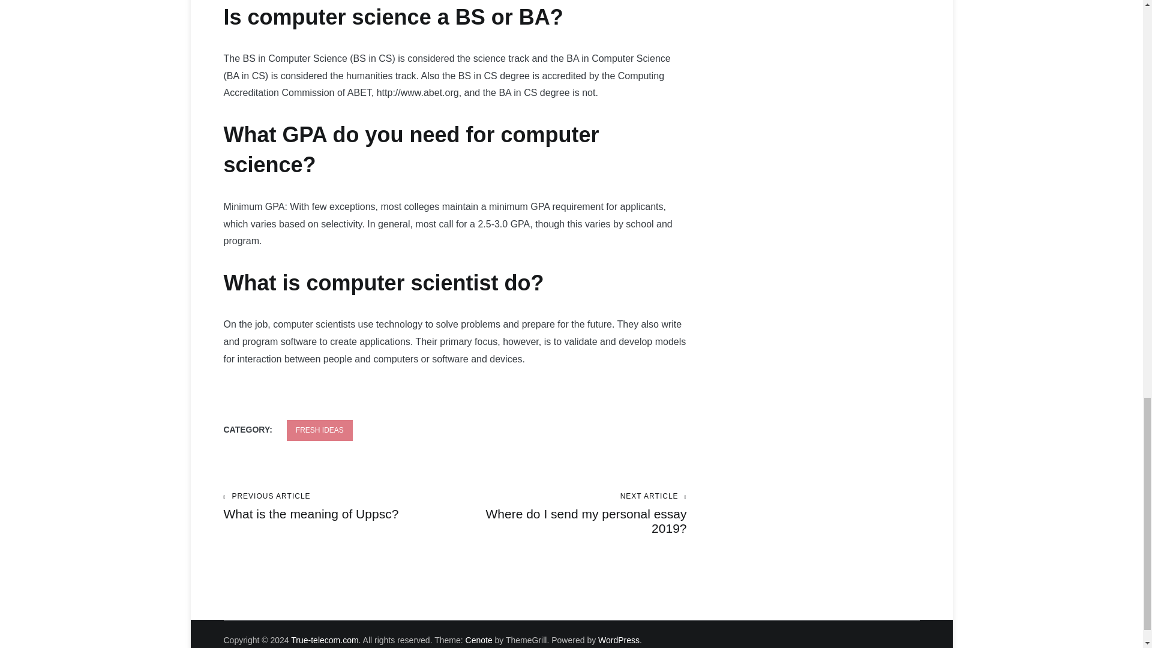 This screenshot has width=1152, height=648. Describe the element at coordinates (571, 514) in the screenshot. I see `FRESH IDEAS` at that location.